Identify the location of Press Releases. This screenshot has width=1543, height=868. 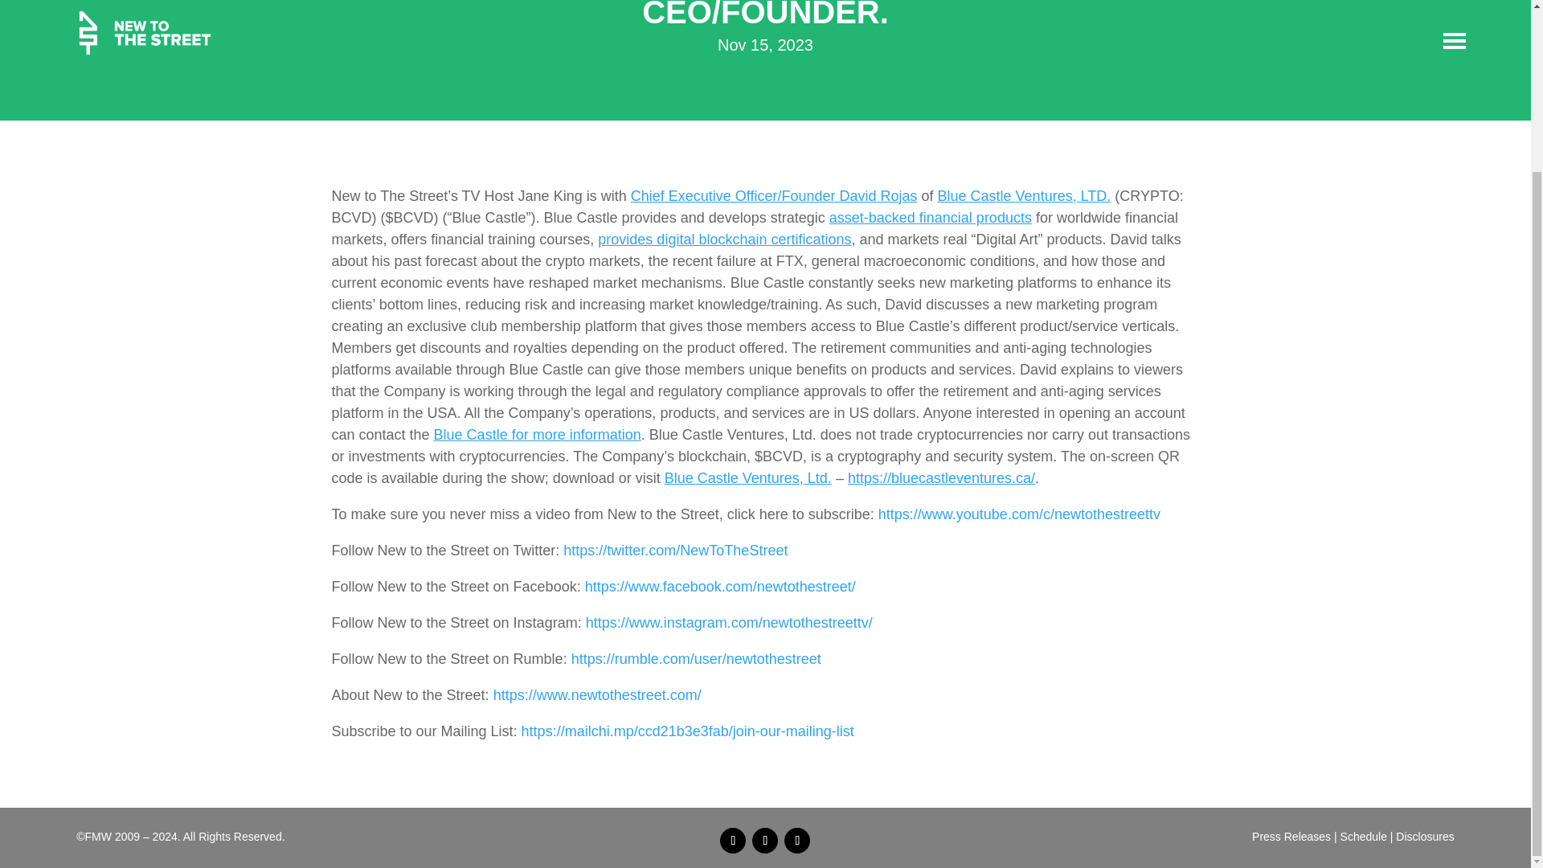
(1291, 836).